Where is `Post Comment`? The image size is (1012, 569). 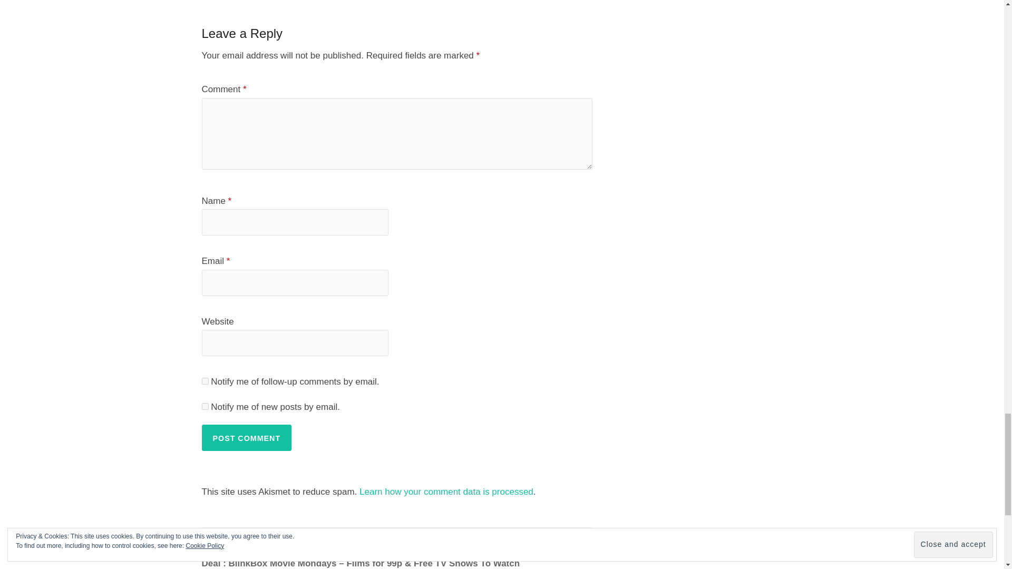
Post Comment is located at coordinates (246, 437).